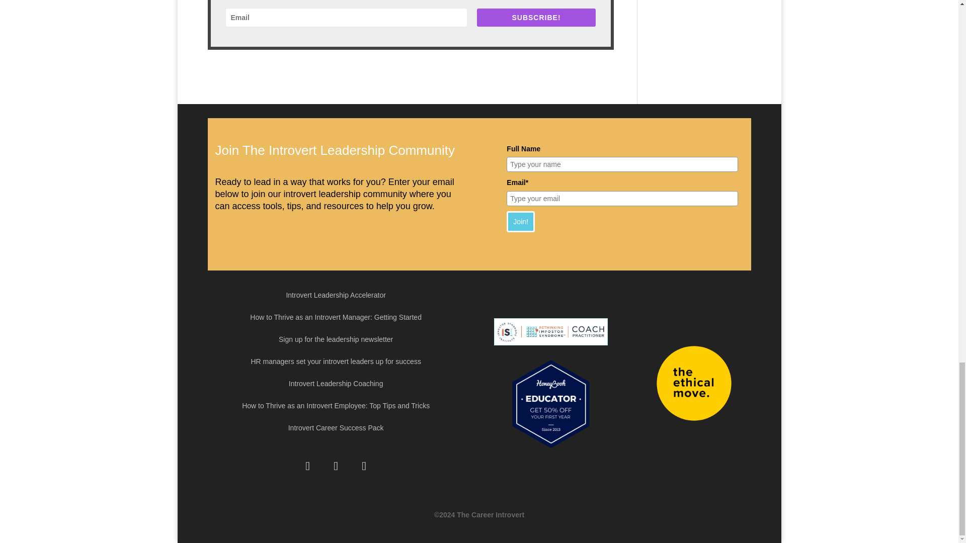 This screenshot has width=966, height=543. What do you see at coordinates (307, 466) in the screenshot?
I see `Follow on Facebook` at bounding box center [307, 466].